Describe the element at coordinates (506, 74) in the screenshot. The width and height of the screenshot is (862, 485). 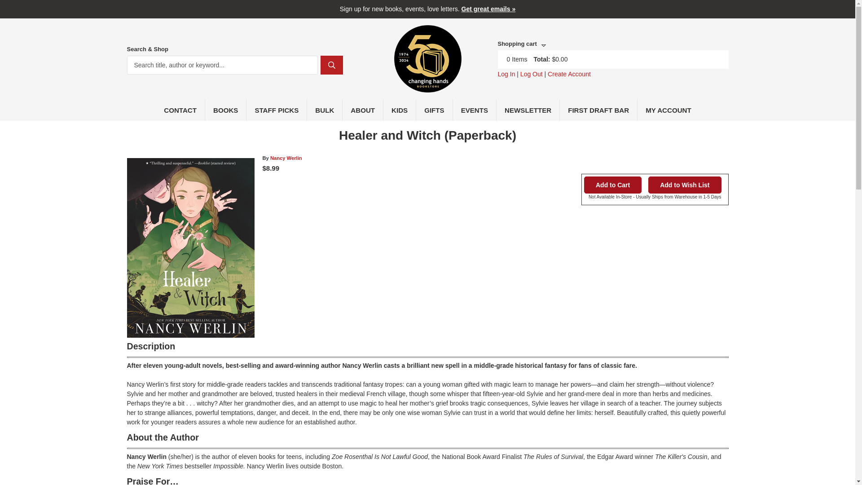
I see `Log In` at that location.